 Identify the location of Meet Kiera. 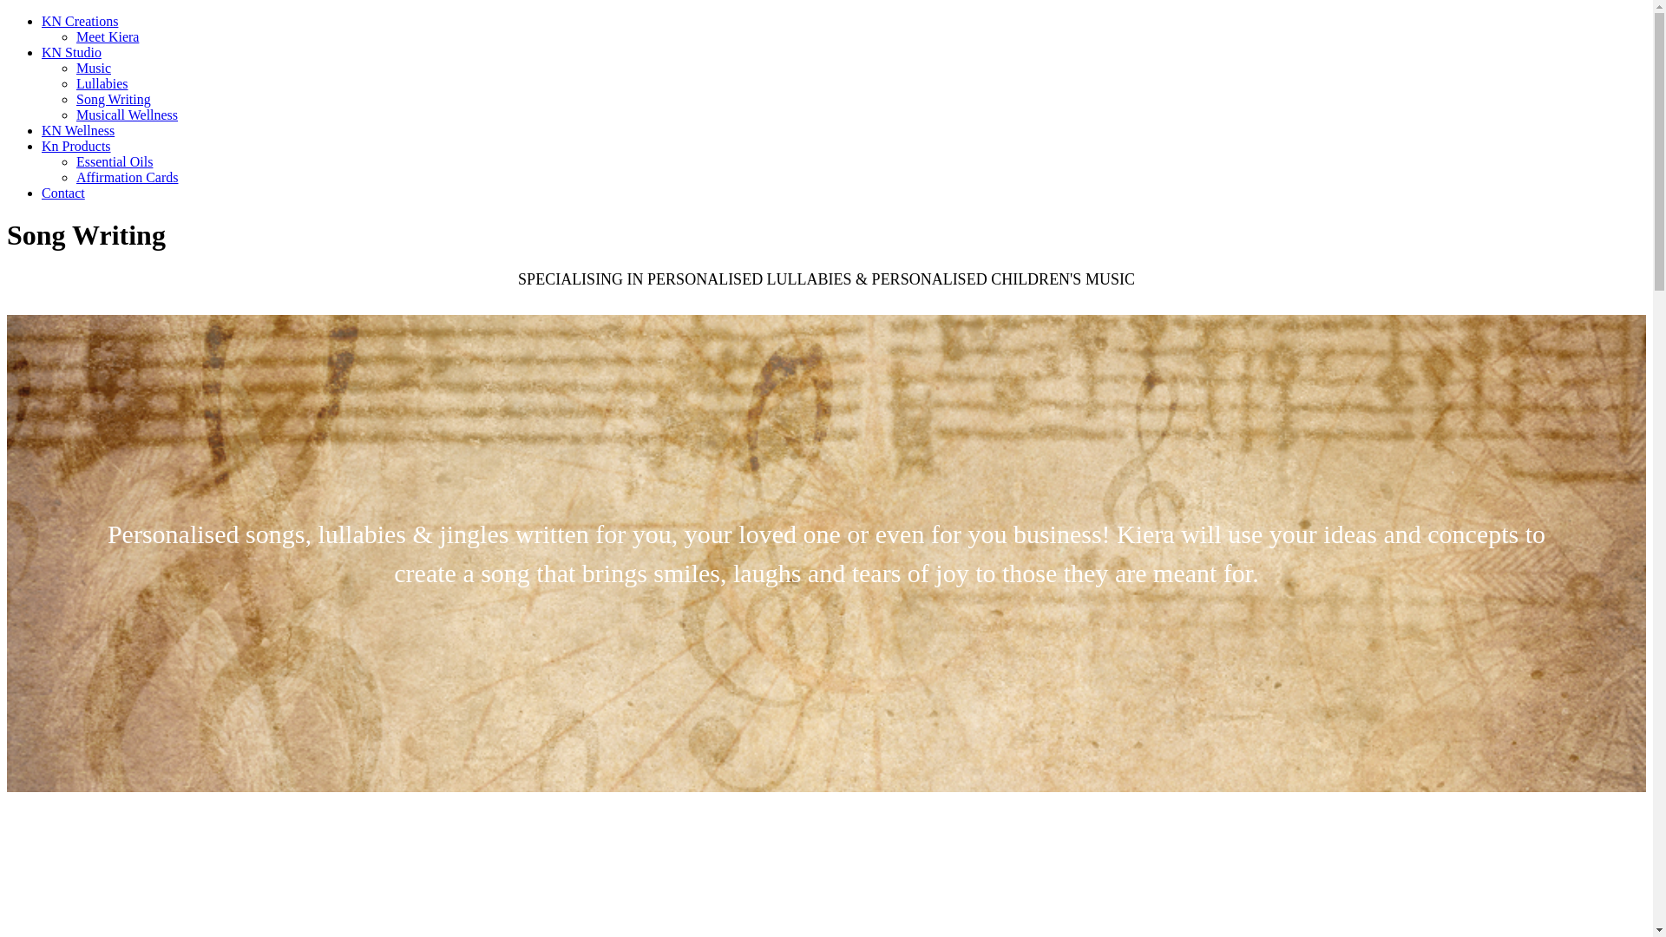
(108, 36).